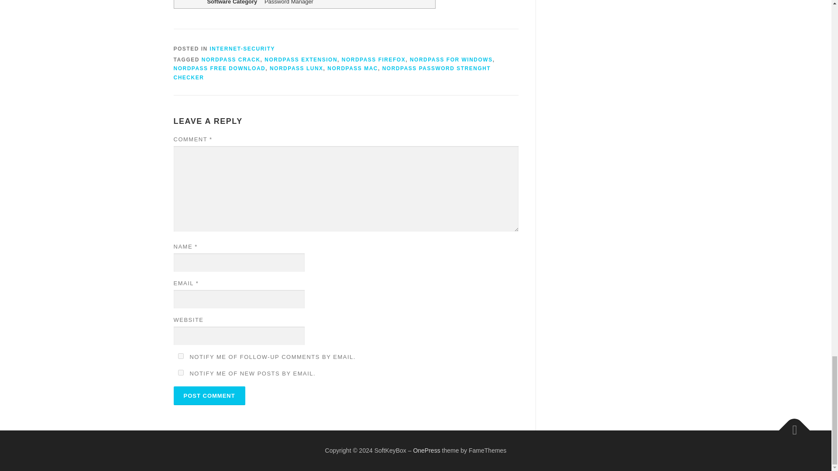 Image resolution: width=838 pixels, height=471 pixels. Describe the element at coordinates (181, 356) in the screenshot. I see `subscribe` at that location.